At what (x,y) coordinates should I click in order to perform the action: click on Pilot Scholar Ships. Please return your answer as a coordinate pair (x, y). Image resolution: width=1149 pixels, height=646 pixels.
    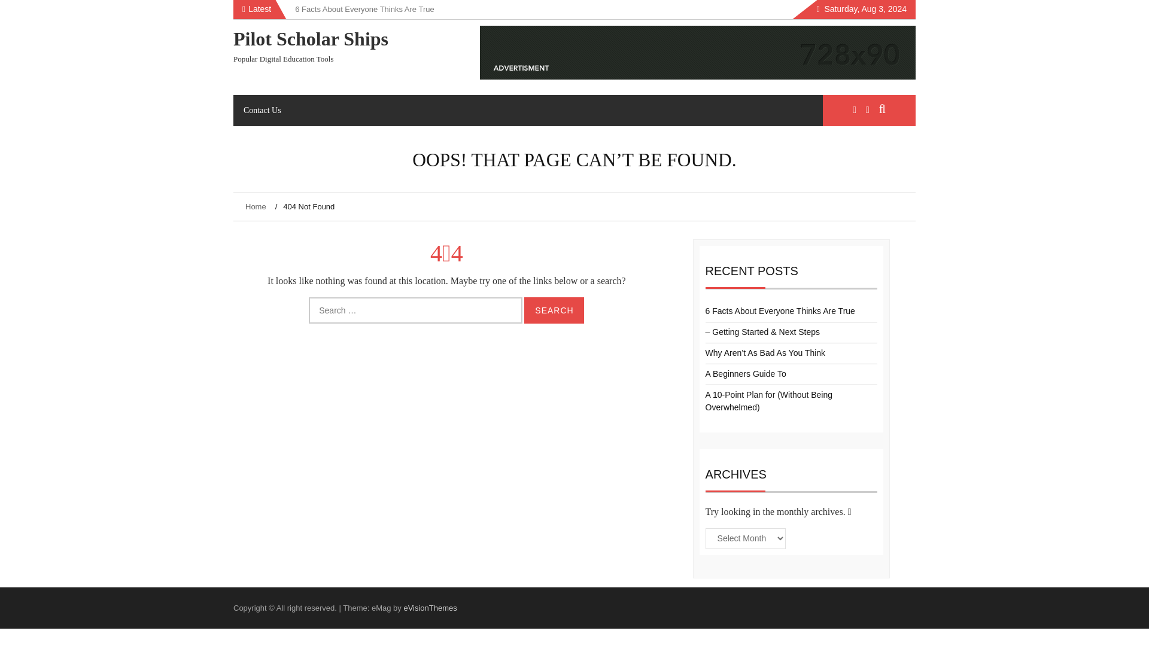
    Looking at the image, I should click on (310, 39).